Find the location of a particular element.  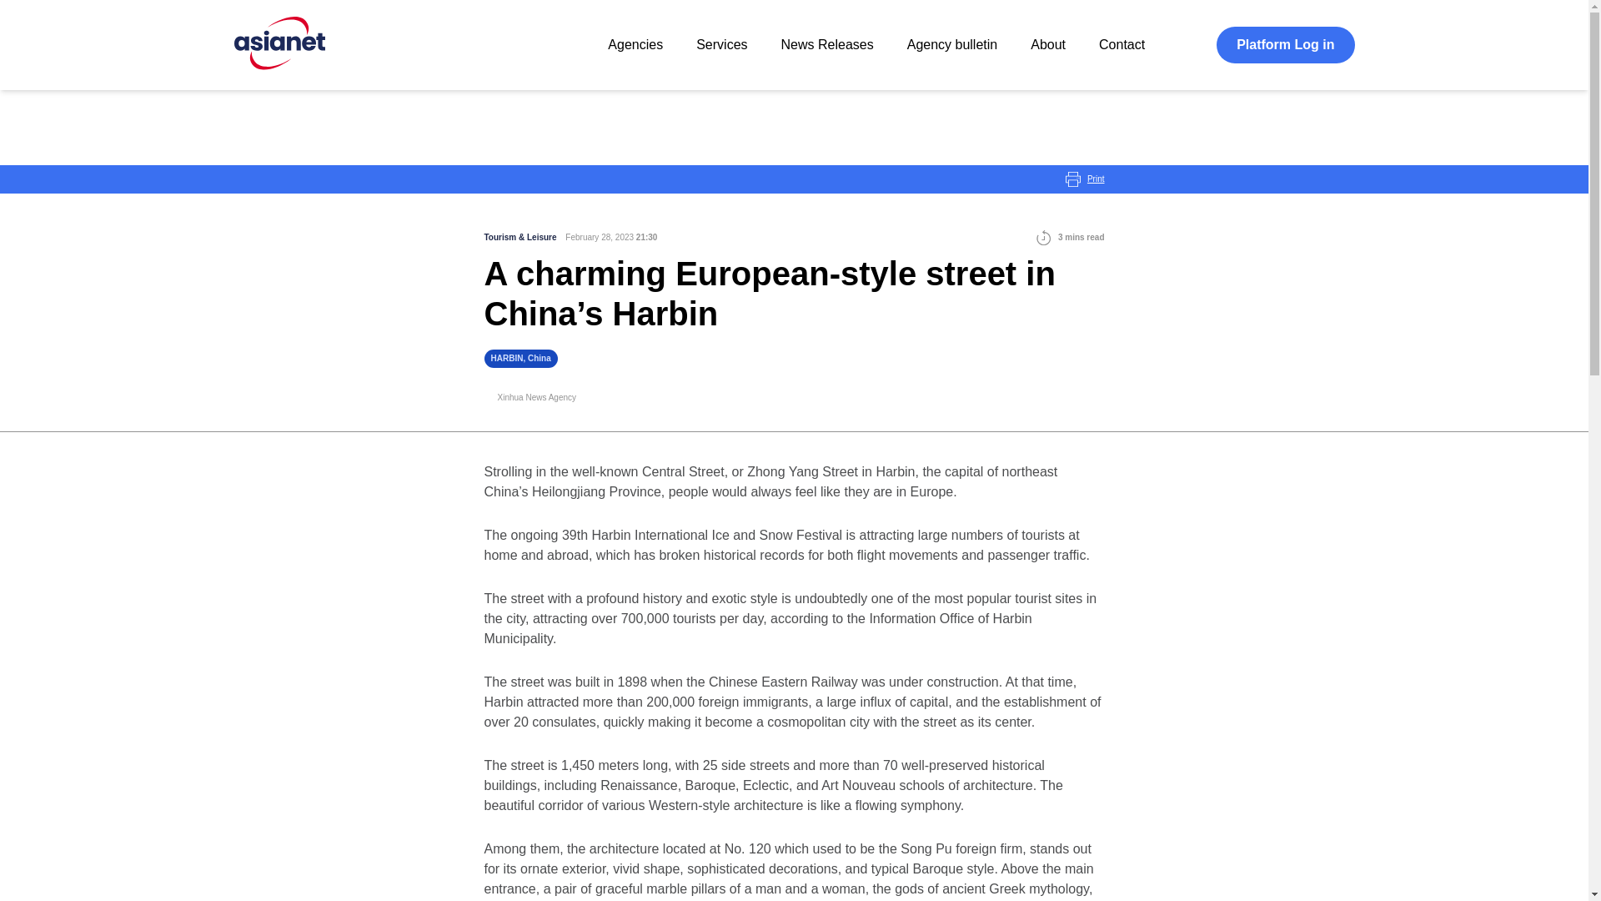

Agency bulletin is located at coordinates (952, 44).